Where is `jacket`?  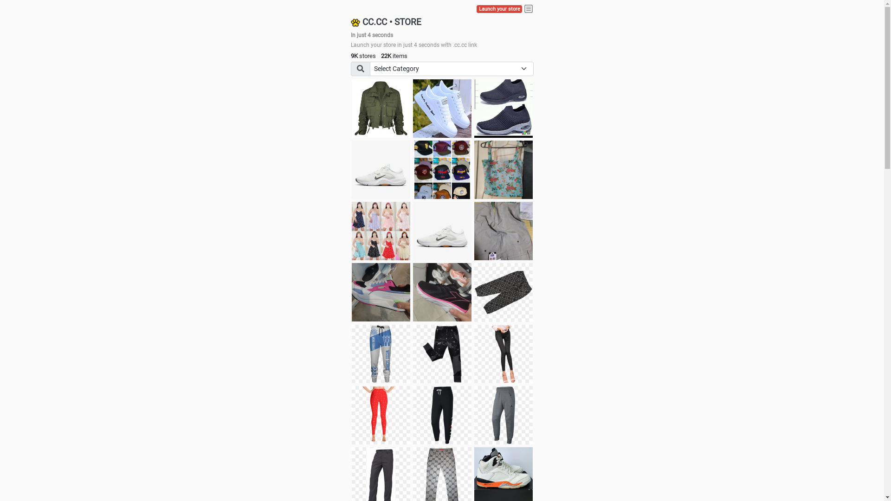 jacket is located at coordinates (381, 109).